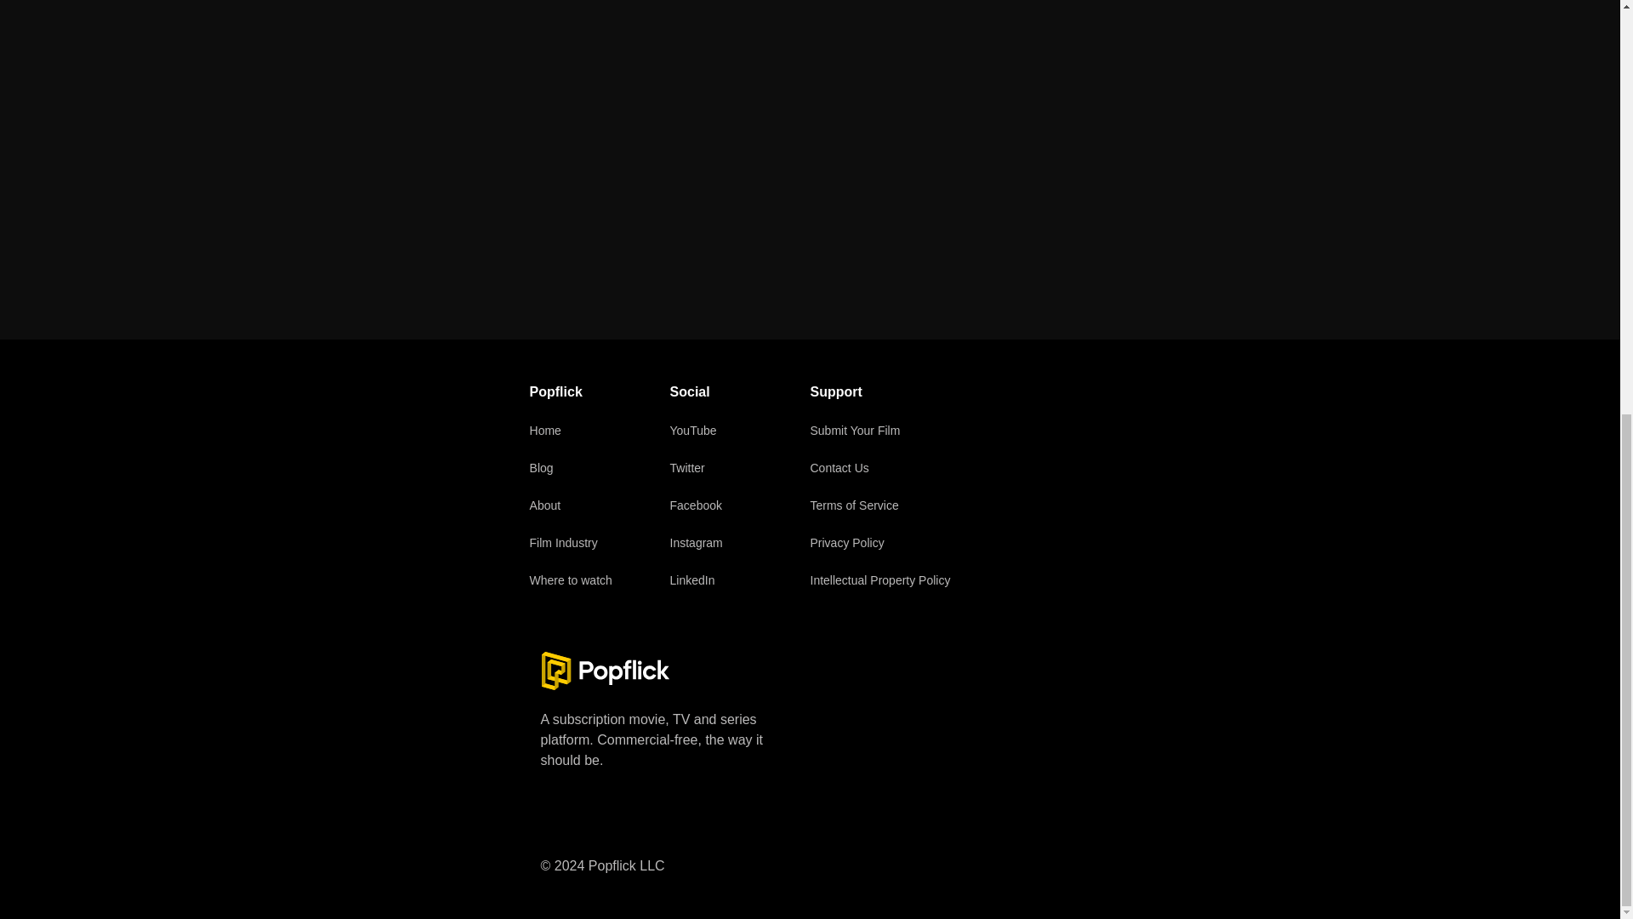 Image resolution: width=1633 pixels, height=919 pixels. What do you see at coordinates (854, 505) in the screenshot?
I see `Terms of Service` at bounding box center [854, 505].